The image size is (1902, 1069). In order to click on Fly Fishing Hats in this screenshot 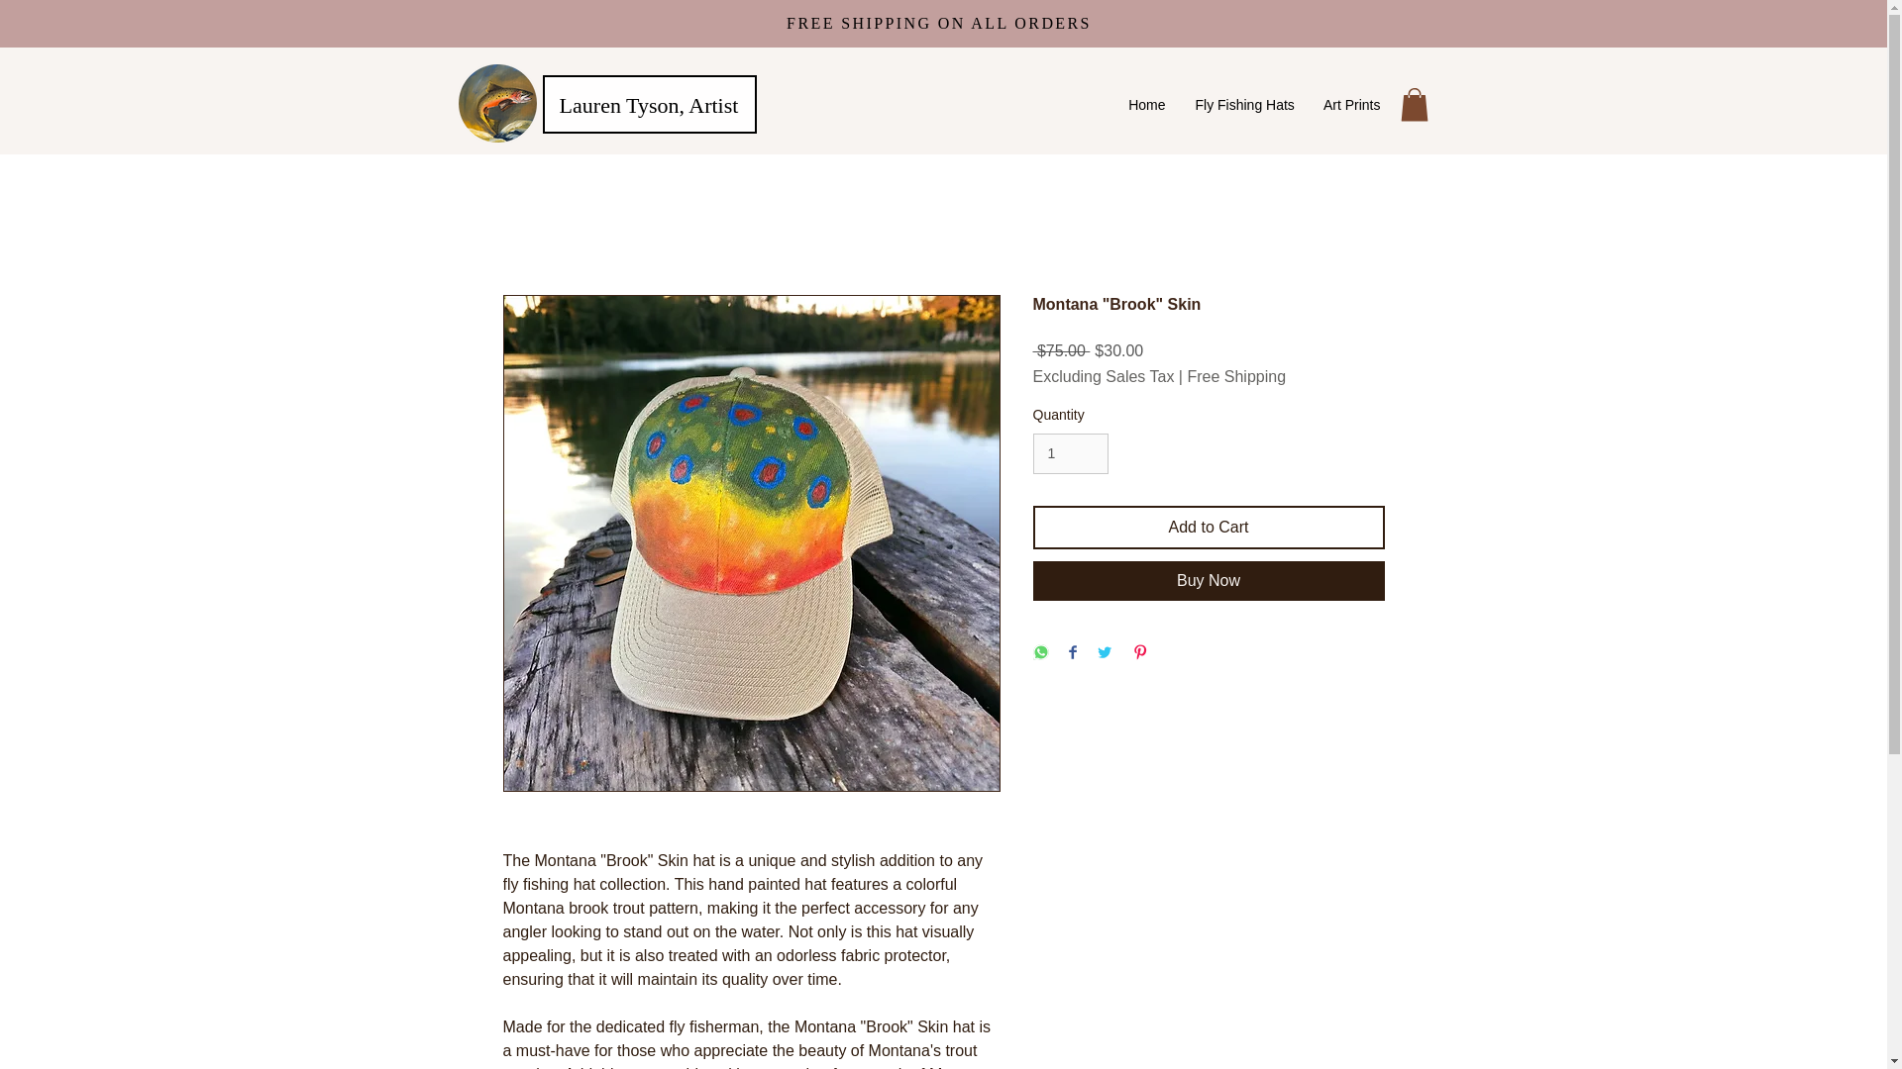, I will do `click(1244, 105)`.